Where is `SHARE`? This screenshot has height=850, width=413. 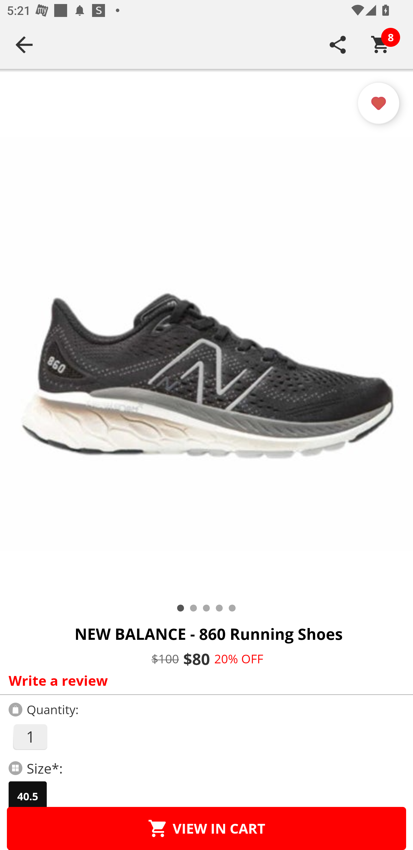 SHARE is located at coordinates (338, 45).